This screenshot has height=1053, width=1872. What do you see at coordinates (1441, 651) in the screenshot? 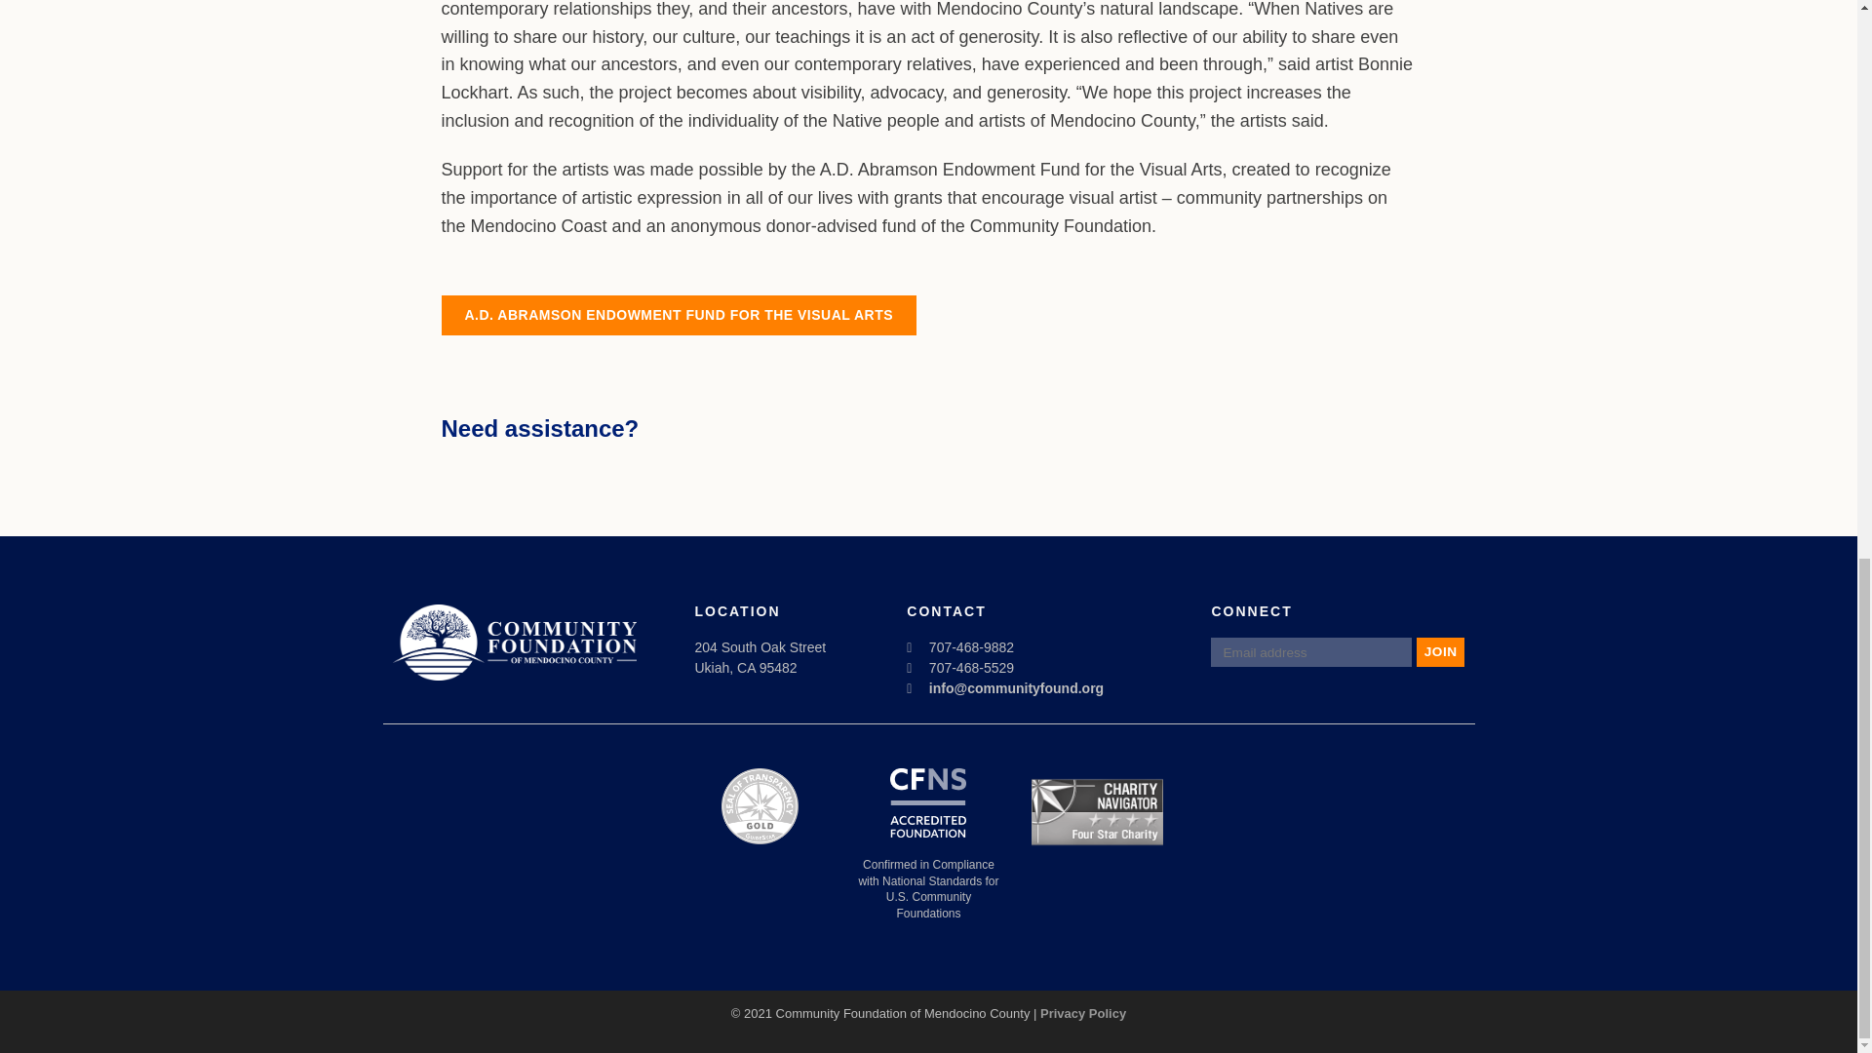
I see `Join` at bounding box center [1441, 651].